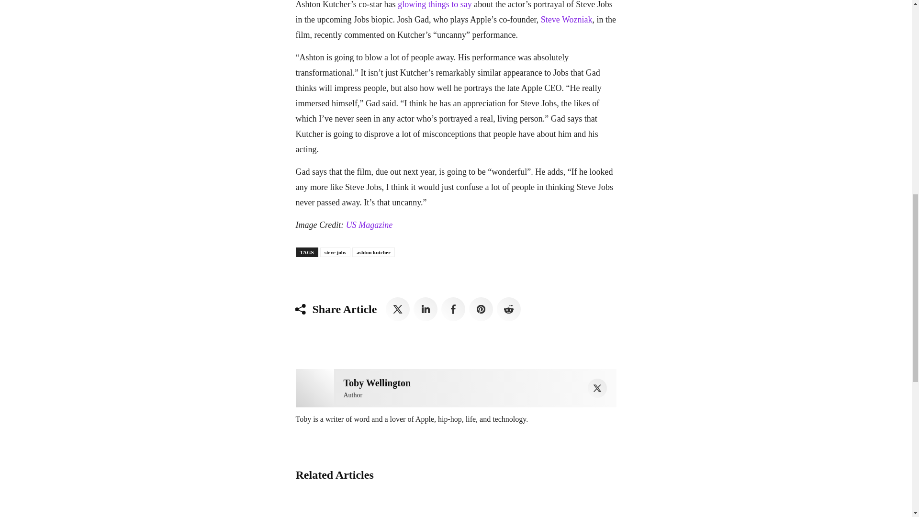  What do you see at coordinates (373, 252) in the screenshot?
I see `ashton kutcher` at bounding box center [373, 252].